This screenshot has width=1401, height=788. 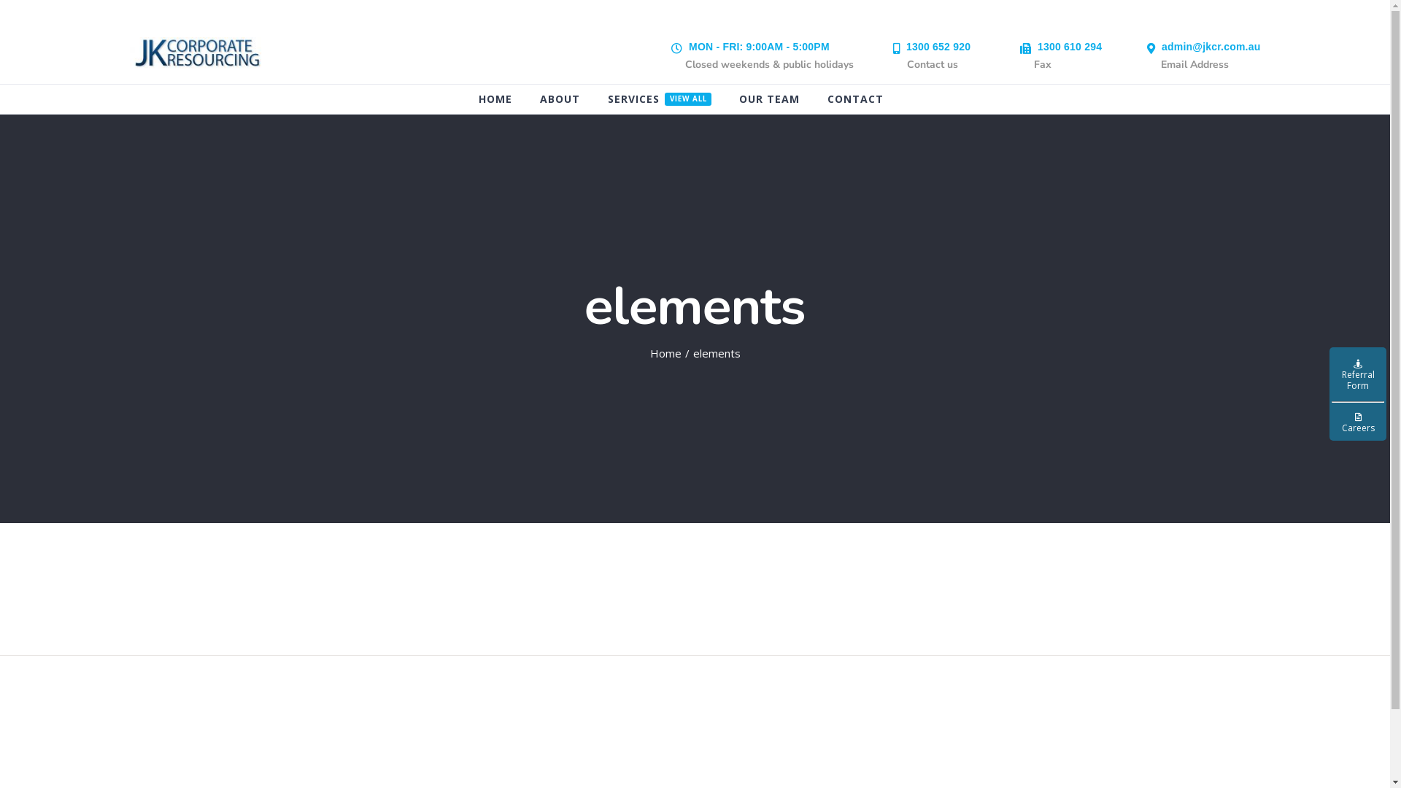 I want to click on MON - FRI: 9:00AM - 5:00PM, so click(x=759, y=47).